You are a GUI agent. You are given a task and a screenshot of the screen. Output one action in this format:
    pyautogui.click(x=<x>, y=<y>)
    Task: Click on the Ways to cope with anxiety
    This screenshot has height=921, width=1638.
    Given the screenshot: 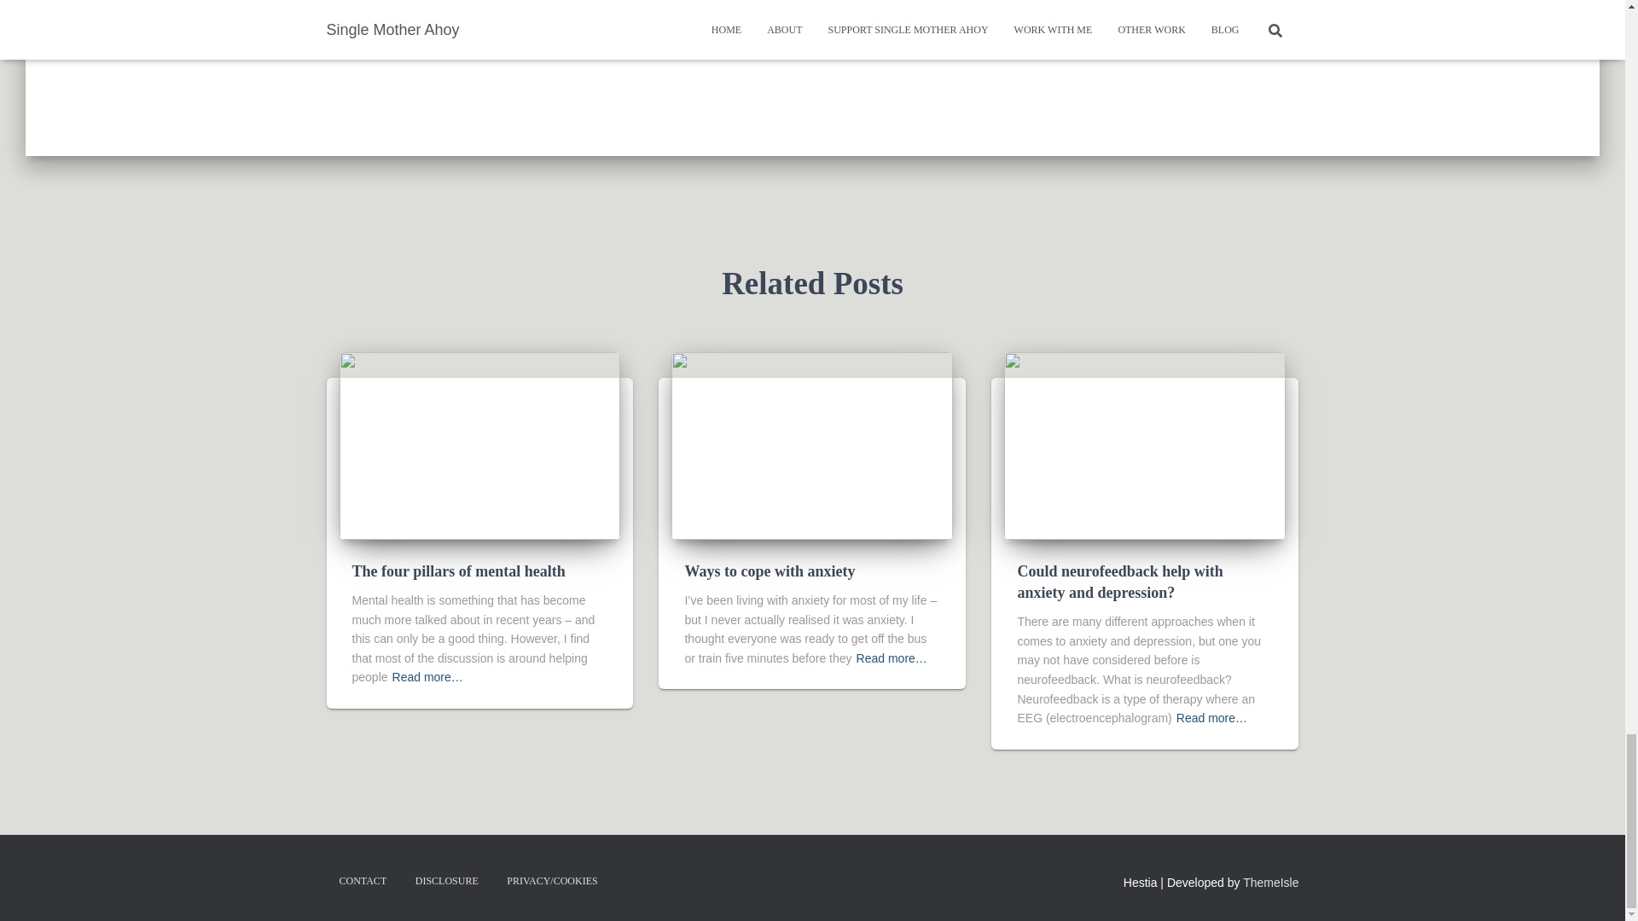 What is the action you would take?
    pyautogui.click(x=770, y=571)
    